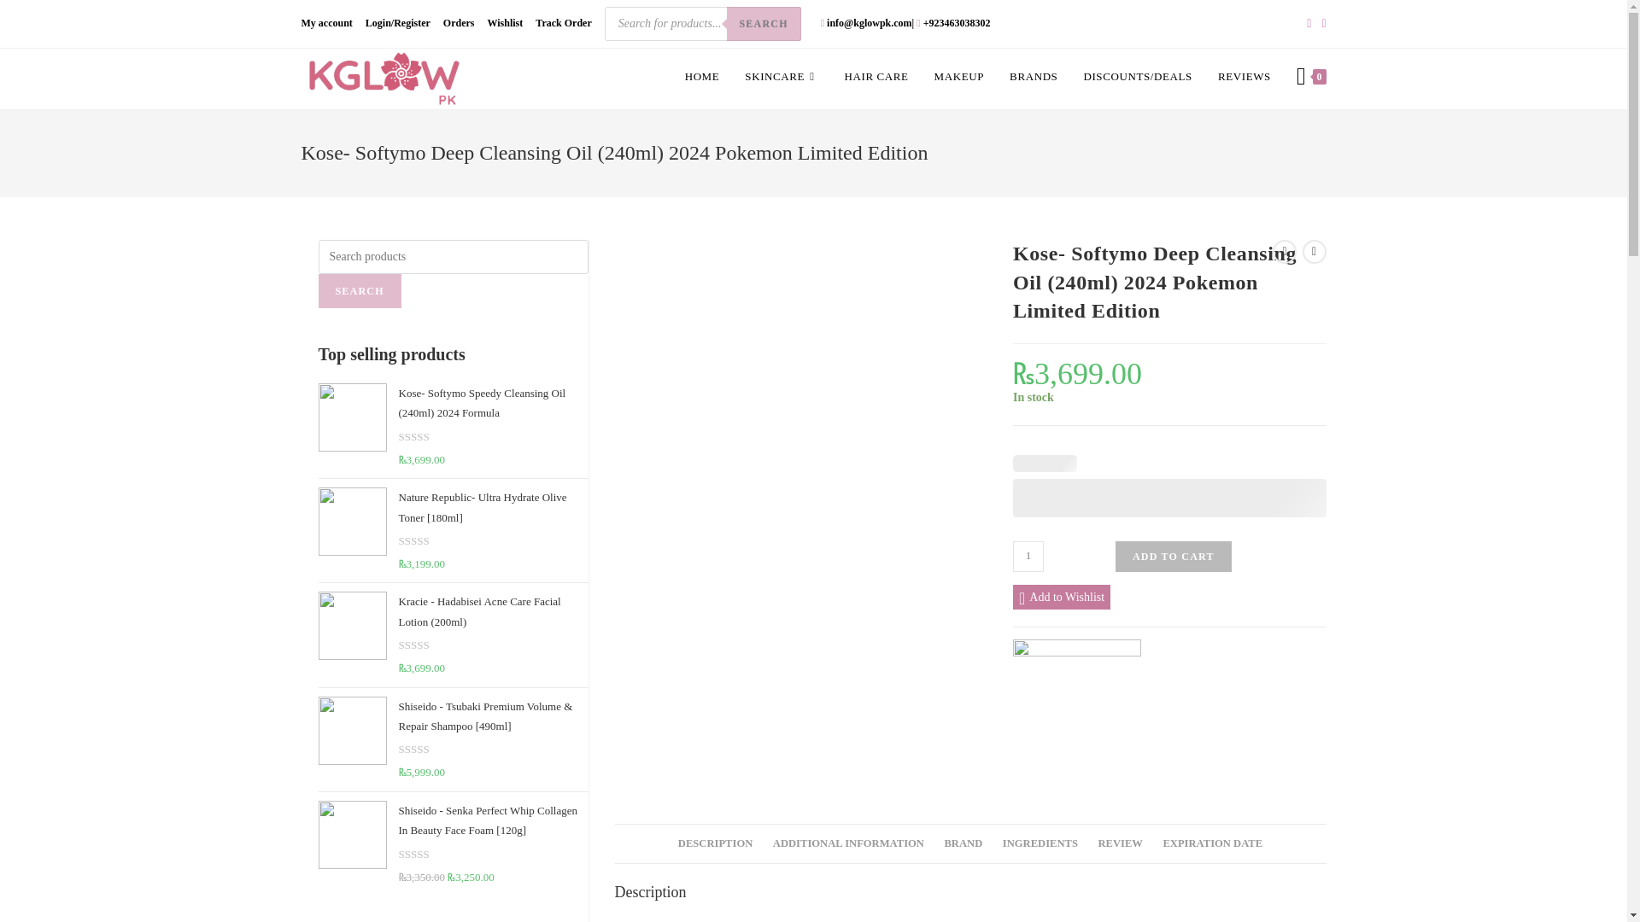 The height and width of the screenshot is (922, 1640). I want to click on HAIR CARE, so click(876, 77).